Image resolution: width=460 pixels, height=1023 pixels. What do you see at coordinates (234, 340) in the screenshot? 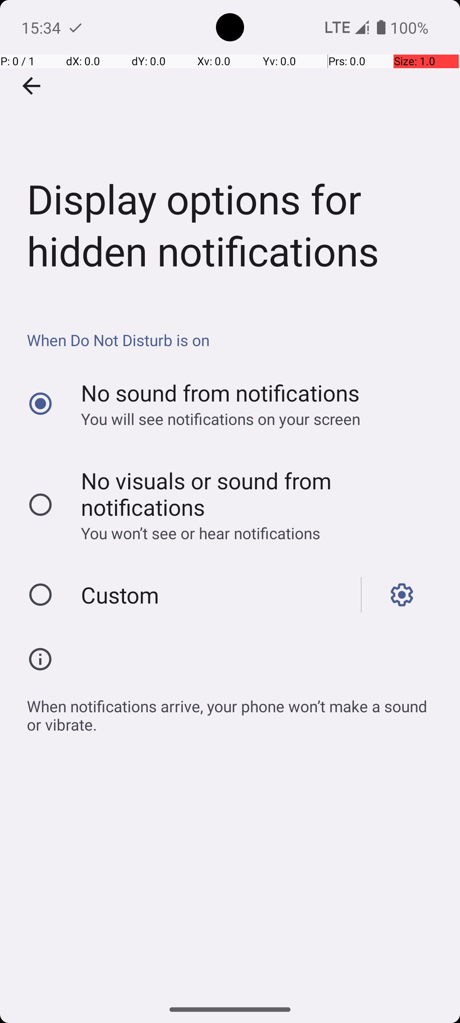
I see `When Do Not Disturb is on` at bounding box center [234, 340].